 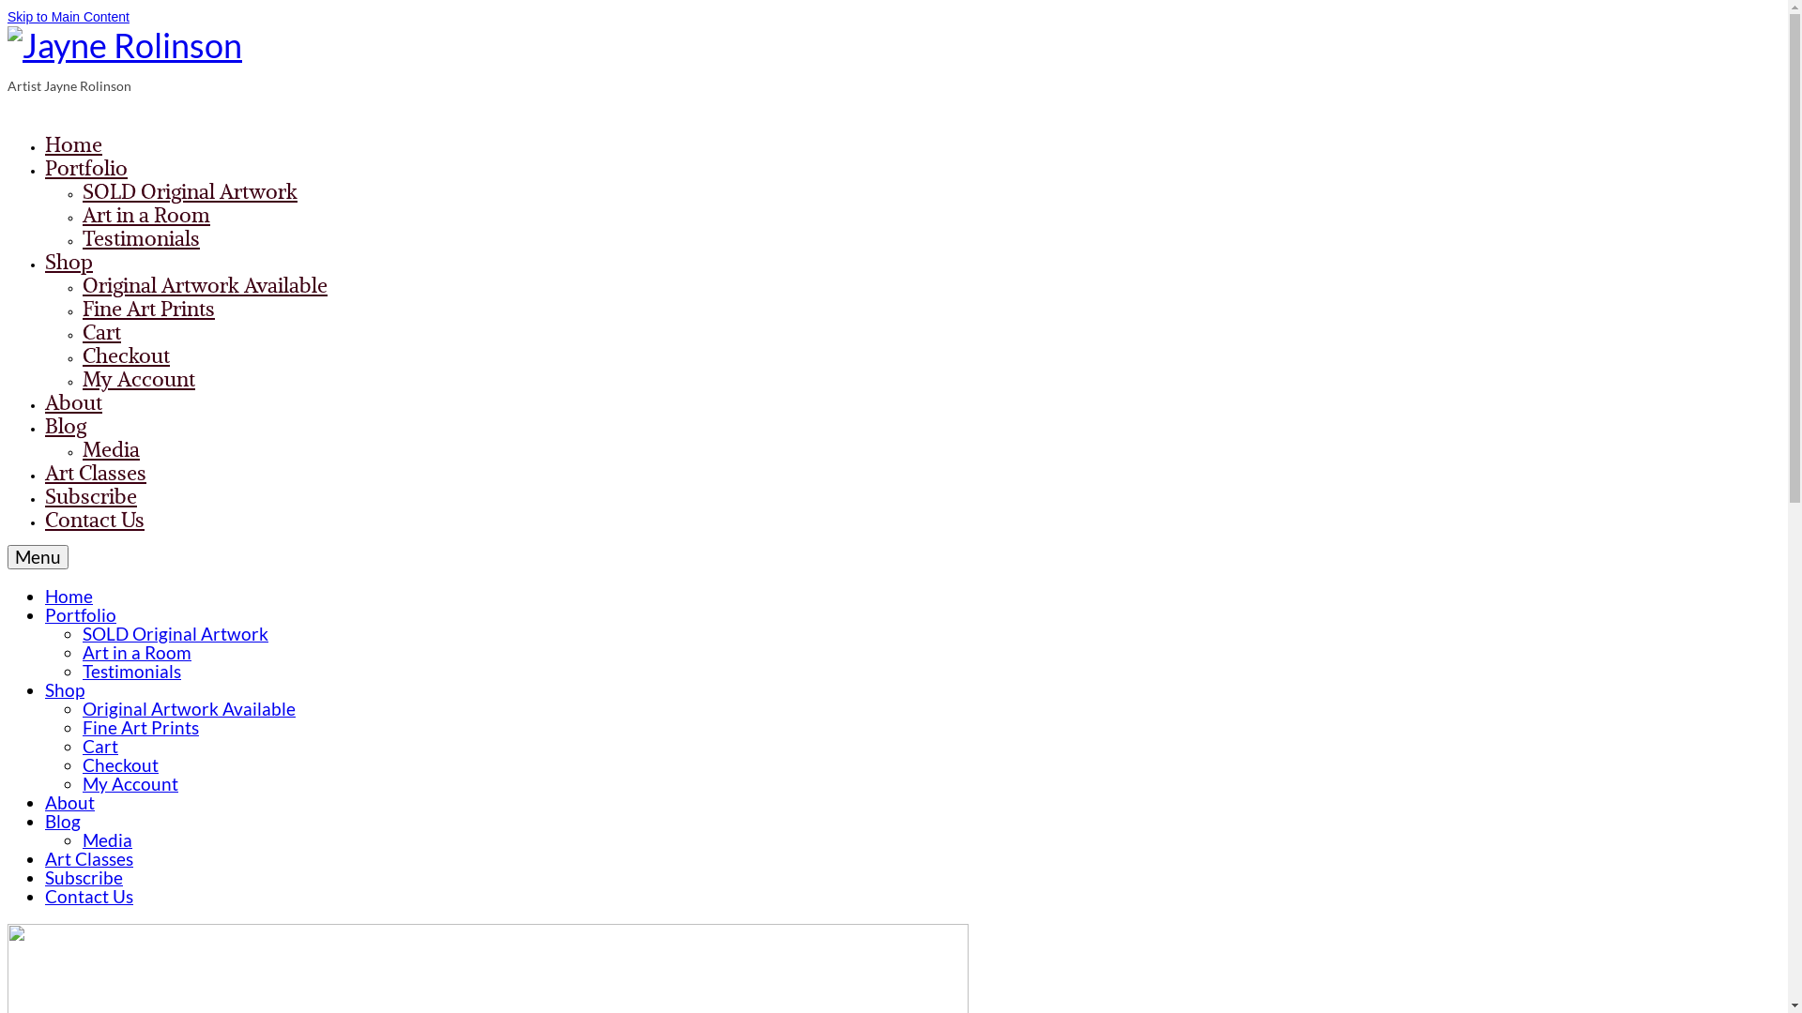 What do you see at coordinates (89, 897) in the screenshot?
I see `Contact Us` at bounding box center [89, 897].